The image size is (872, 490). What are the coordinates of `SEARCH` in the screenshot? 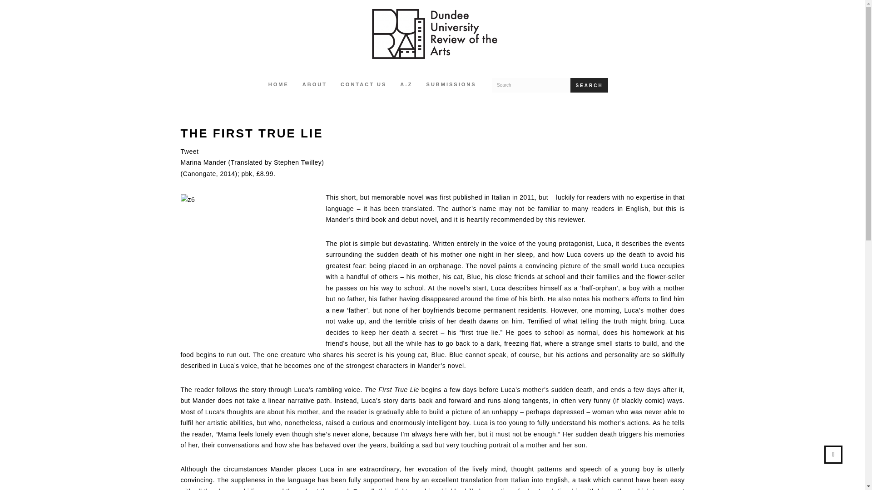 It's located at (589, 85).